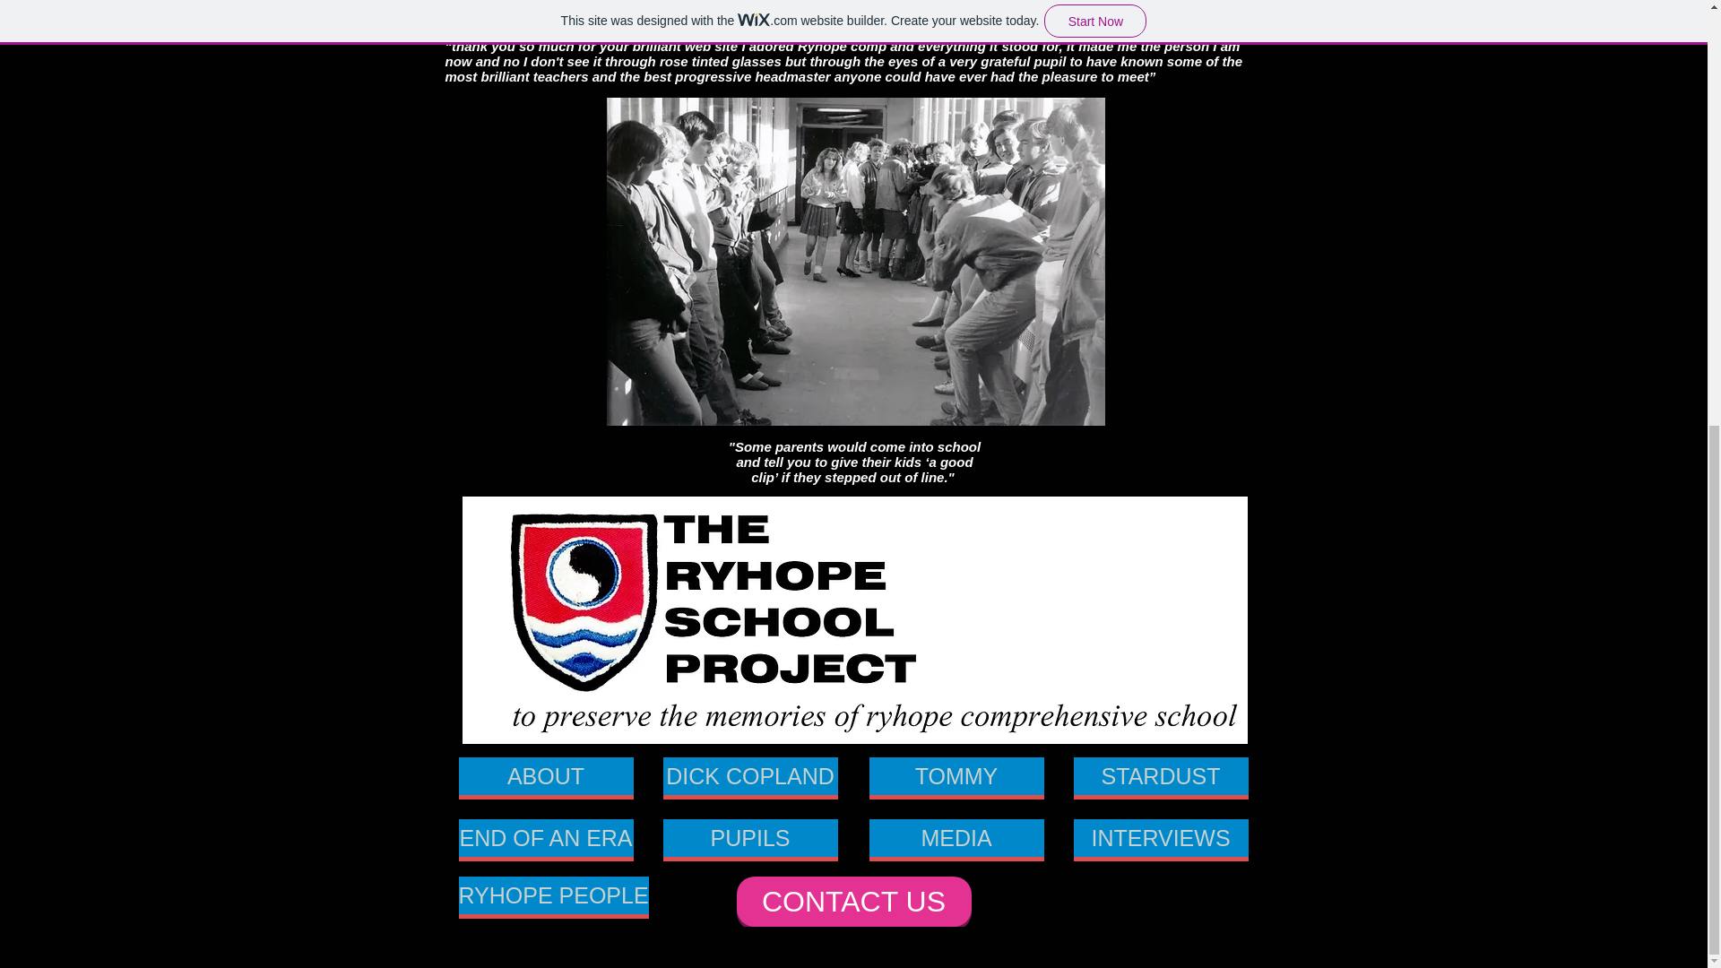  I want to click on TOMMY, so click(956, 775).